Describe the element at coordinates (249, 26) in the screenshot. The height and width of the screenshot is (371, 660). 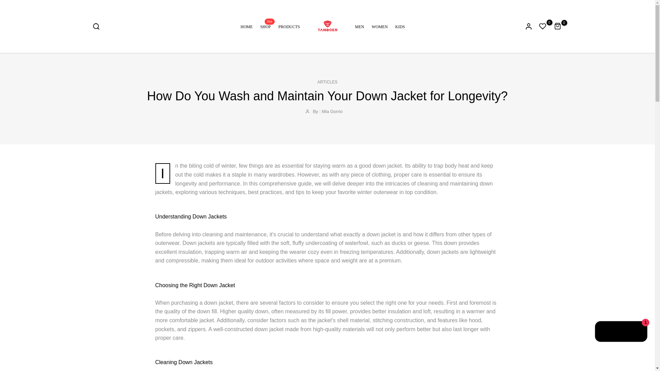
I see `HOME` at that location.